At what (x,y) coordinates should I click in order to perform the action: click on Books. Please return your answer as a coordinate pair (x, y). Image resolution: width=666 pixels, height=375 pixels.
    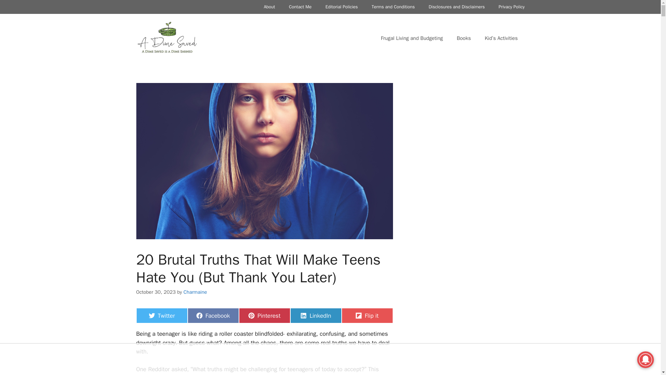
    Looking at the image, I should click on (315, 315).